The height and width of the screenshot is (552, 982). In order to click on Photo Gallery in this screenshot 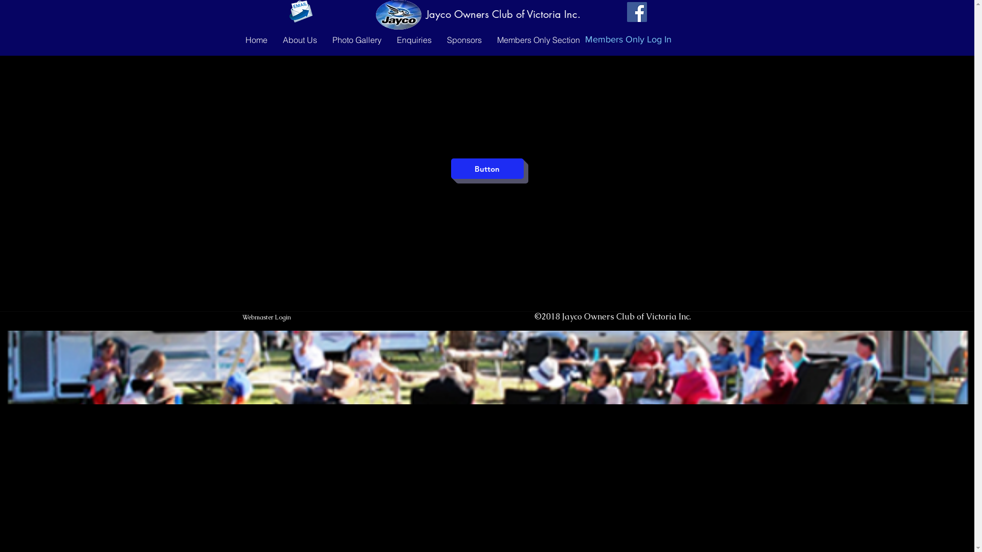, I will do `click(356, 37)`.